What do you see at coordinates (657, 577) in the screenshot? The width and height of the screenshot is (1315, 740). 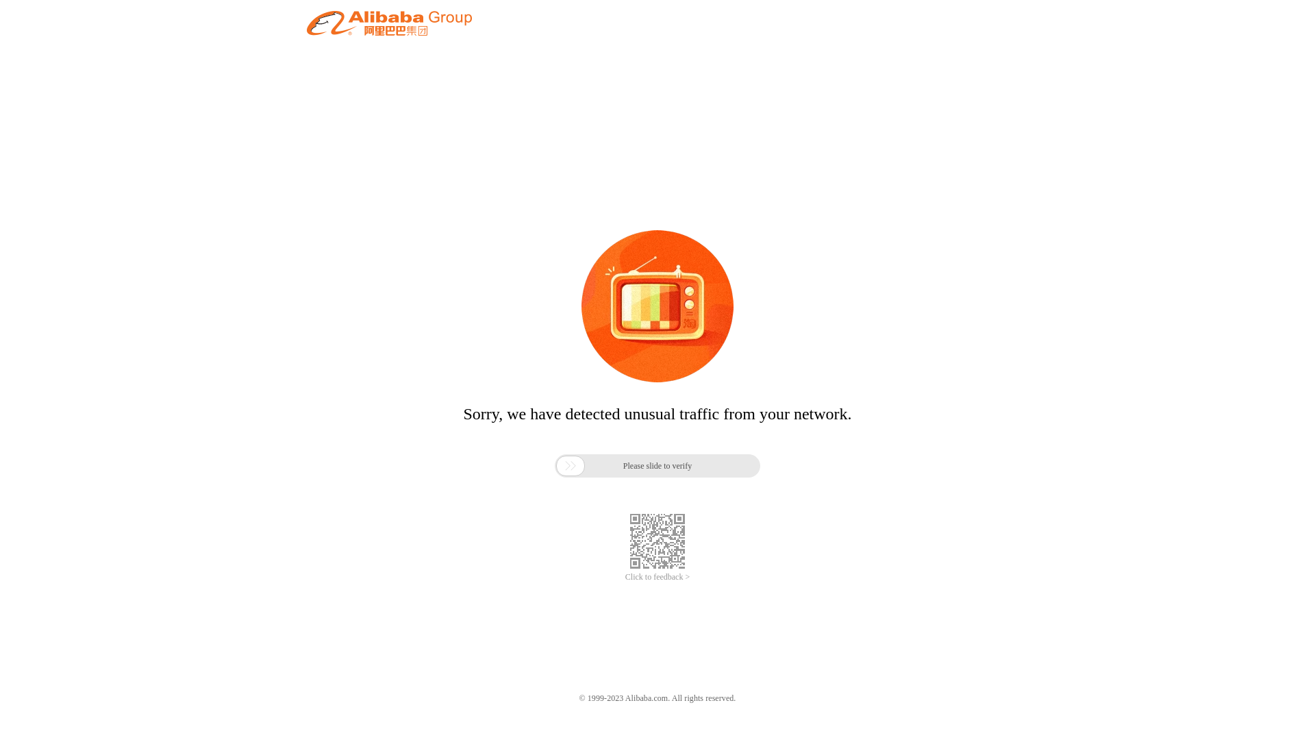 I see `Click to feedback >` at bounding box center [657, 577].